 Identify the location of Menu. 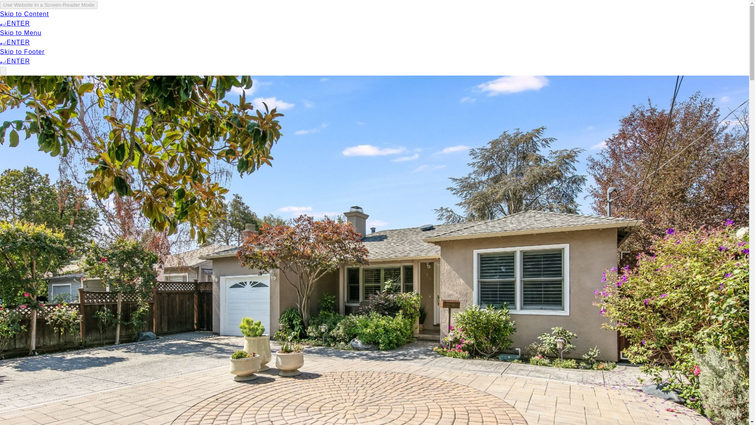
(97, 18).